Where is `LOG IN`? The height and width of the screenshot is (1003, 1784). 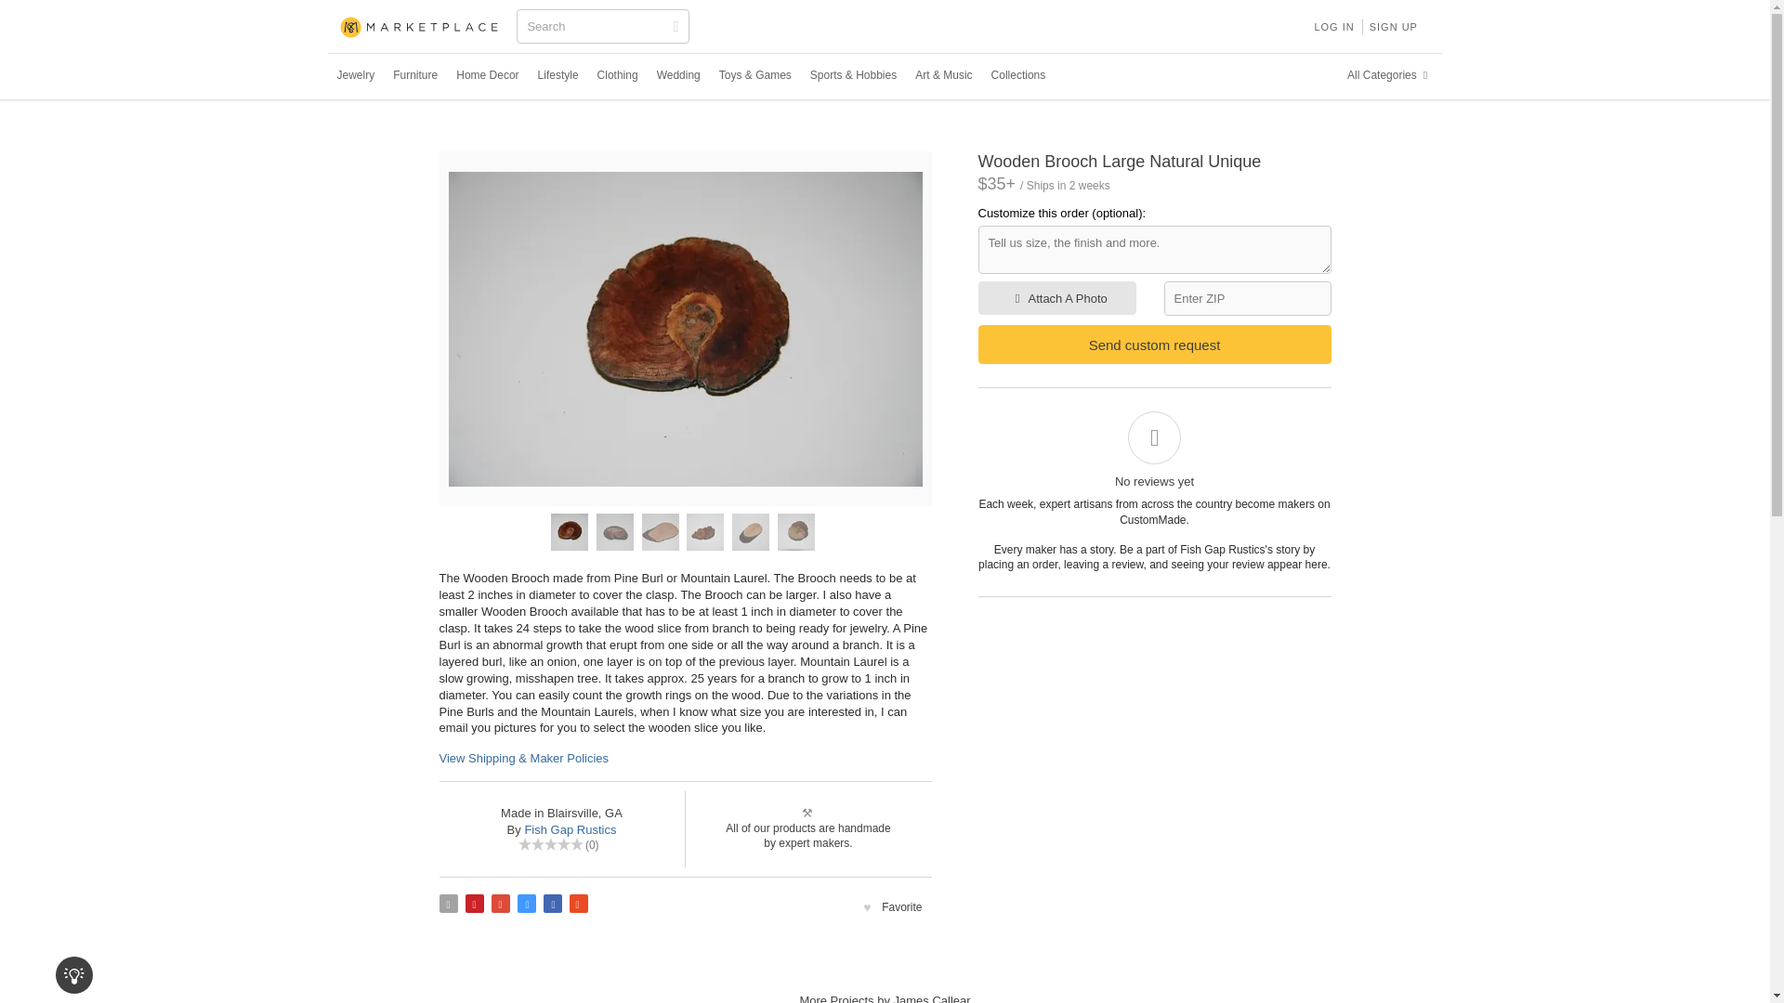
LOG IN is located at coordinates (1332, 26).